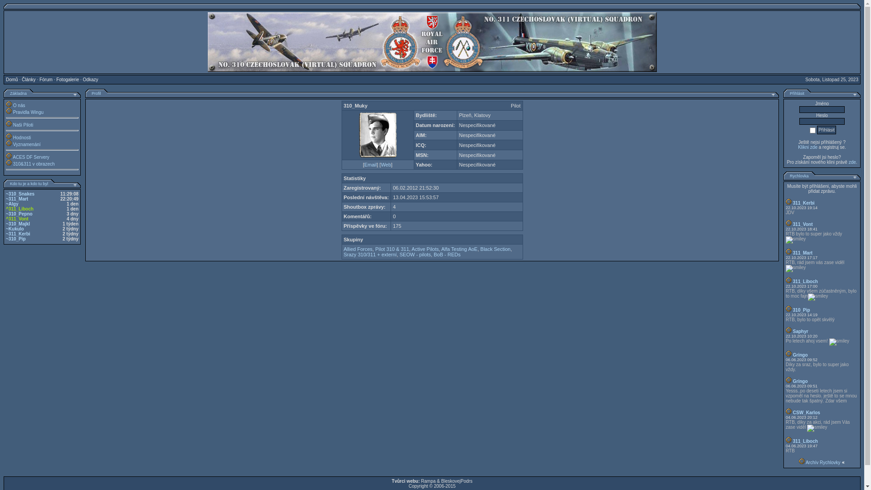  Describe the element at coordinates (34, 164) in the screenshot. I see `310&311 v obrazech` at that location.